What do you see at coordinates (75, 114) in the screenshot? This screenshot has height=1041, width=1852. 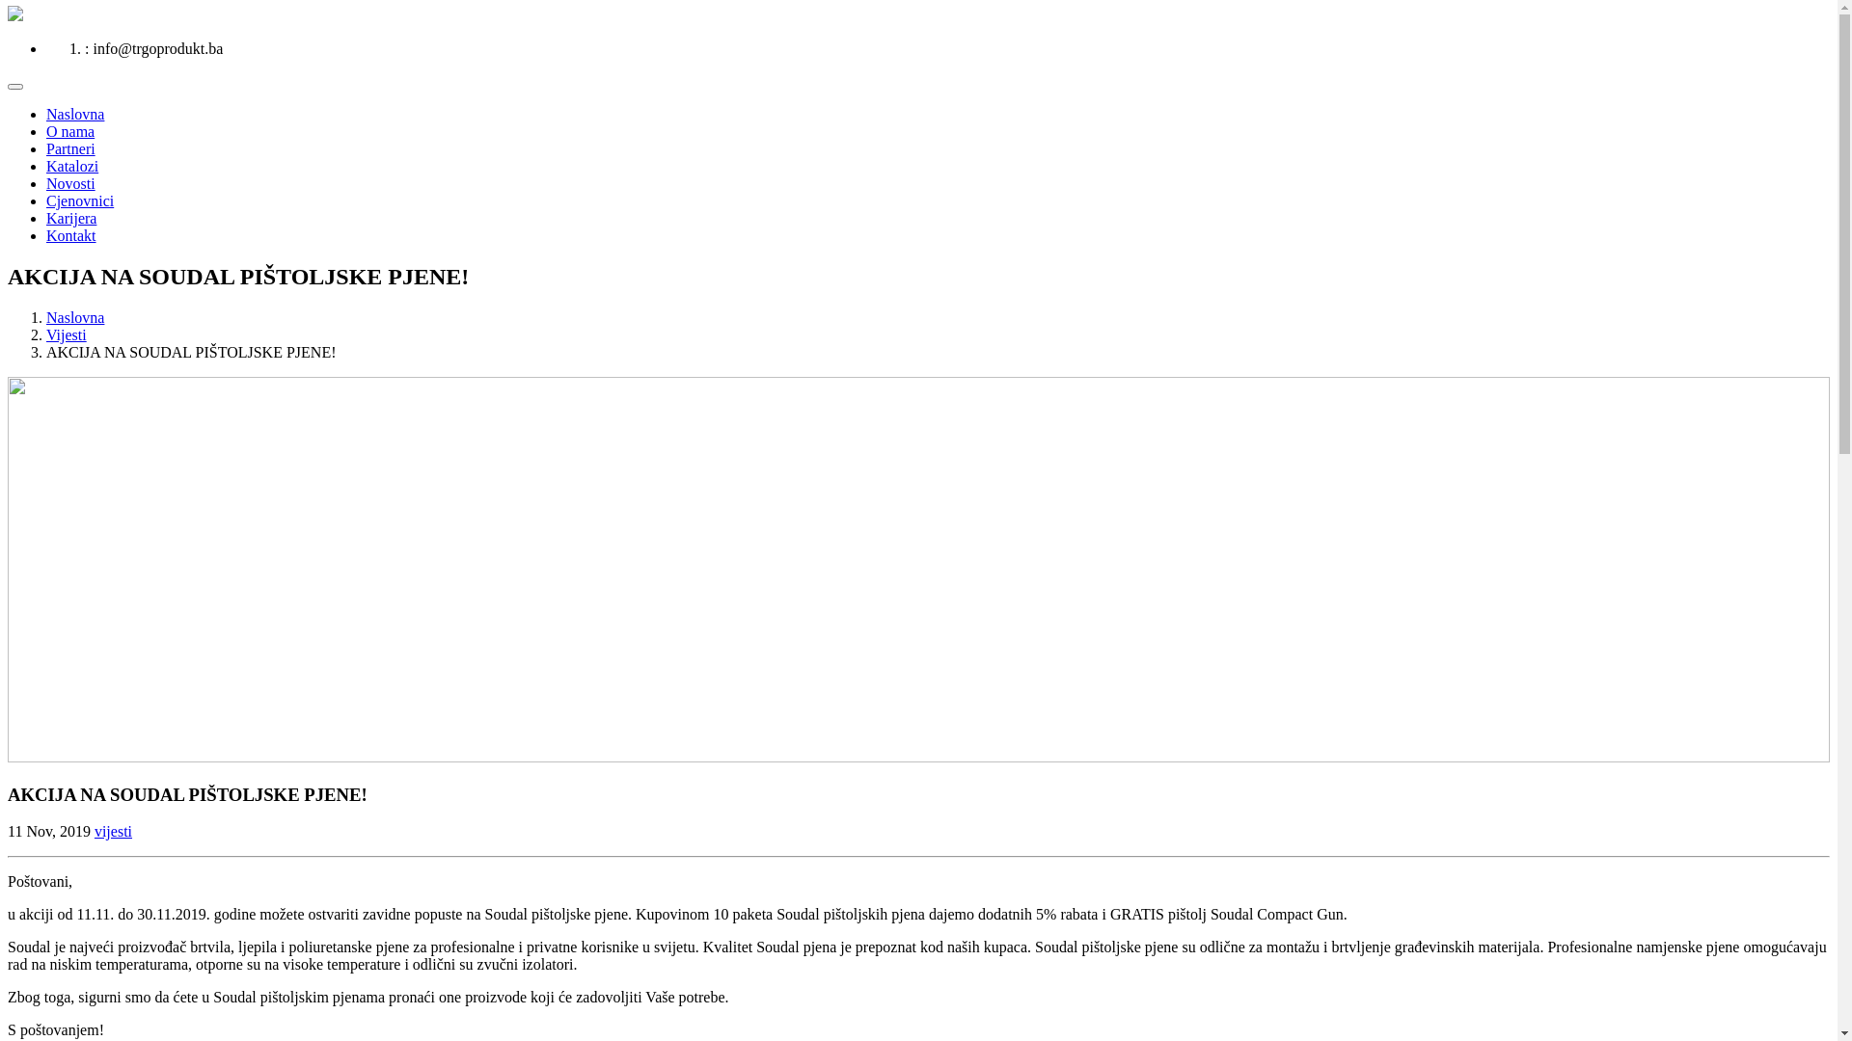 I see `Naslovna` at bounding box center [75, 114].